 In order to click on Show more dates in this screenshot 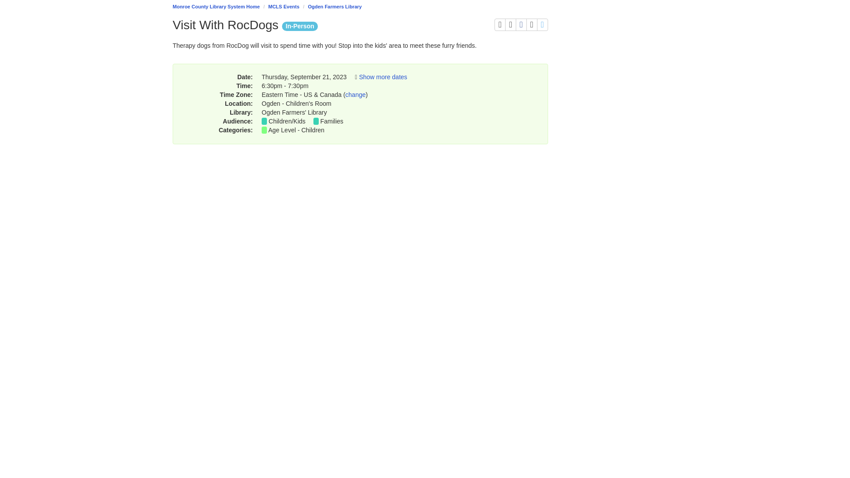, I will do `click(531, 25)`.